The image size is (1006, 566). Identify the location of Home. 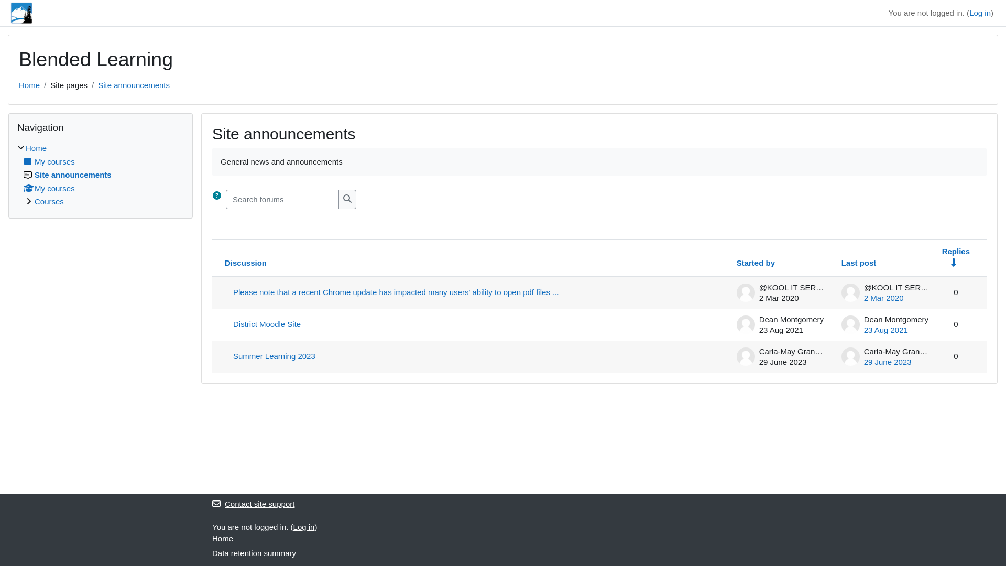
(29, 85).